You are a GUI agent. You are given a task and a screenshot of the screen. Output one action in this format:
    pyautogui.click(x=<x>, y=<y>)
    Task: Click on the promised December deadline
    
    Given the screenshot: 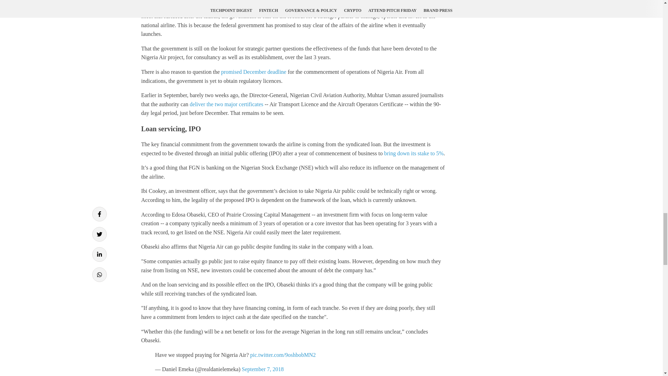 What is the action you would take?
    pyautogui.click(x=253, y=72)
    